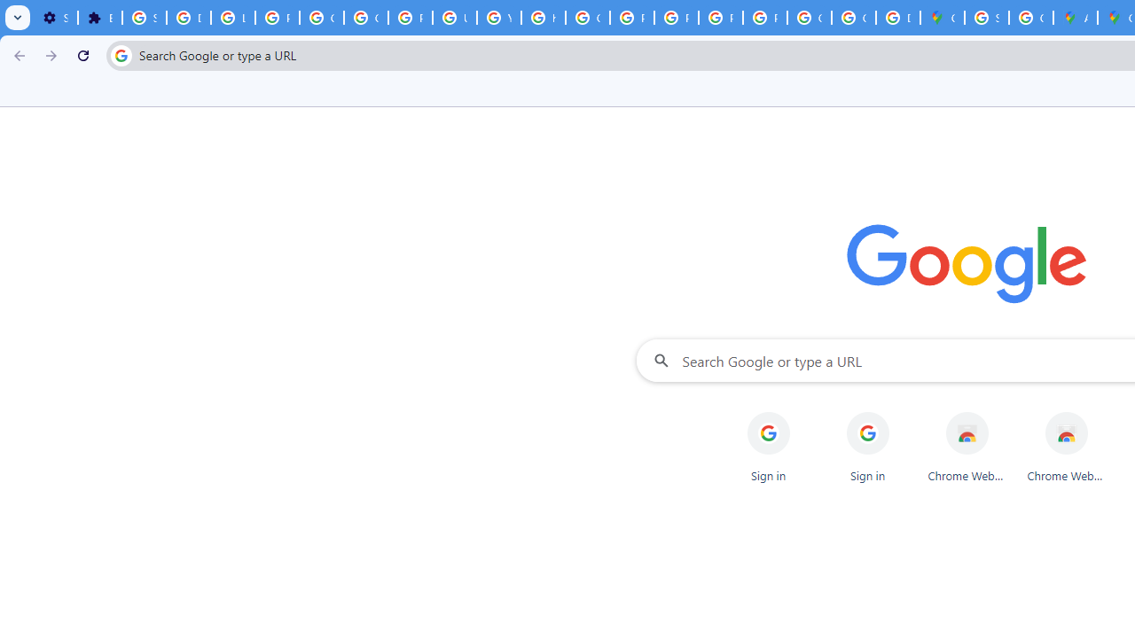 The width and height of the screenshot is (1135, 638). Describe the element at coordinates (1030, 18) in the screenshot. I see `Create your Google Account` at that location.